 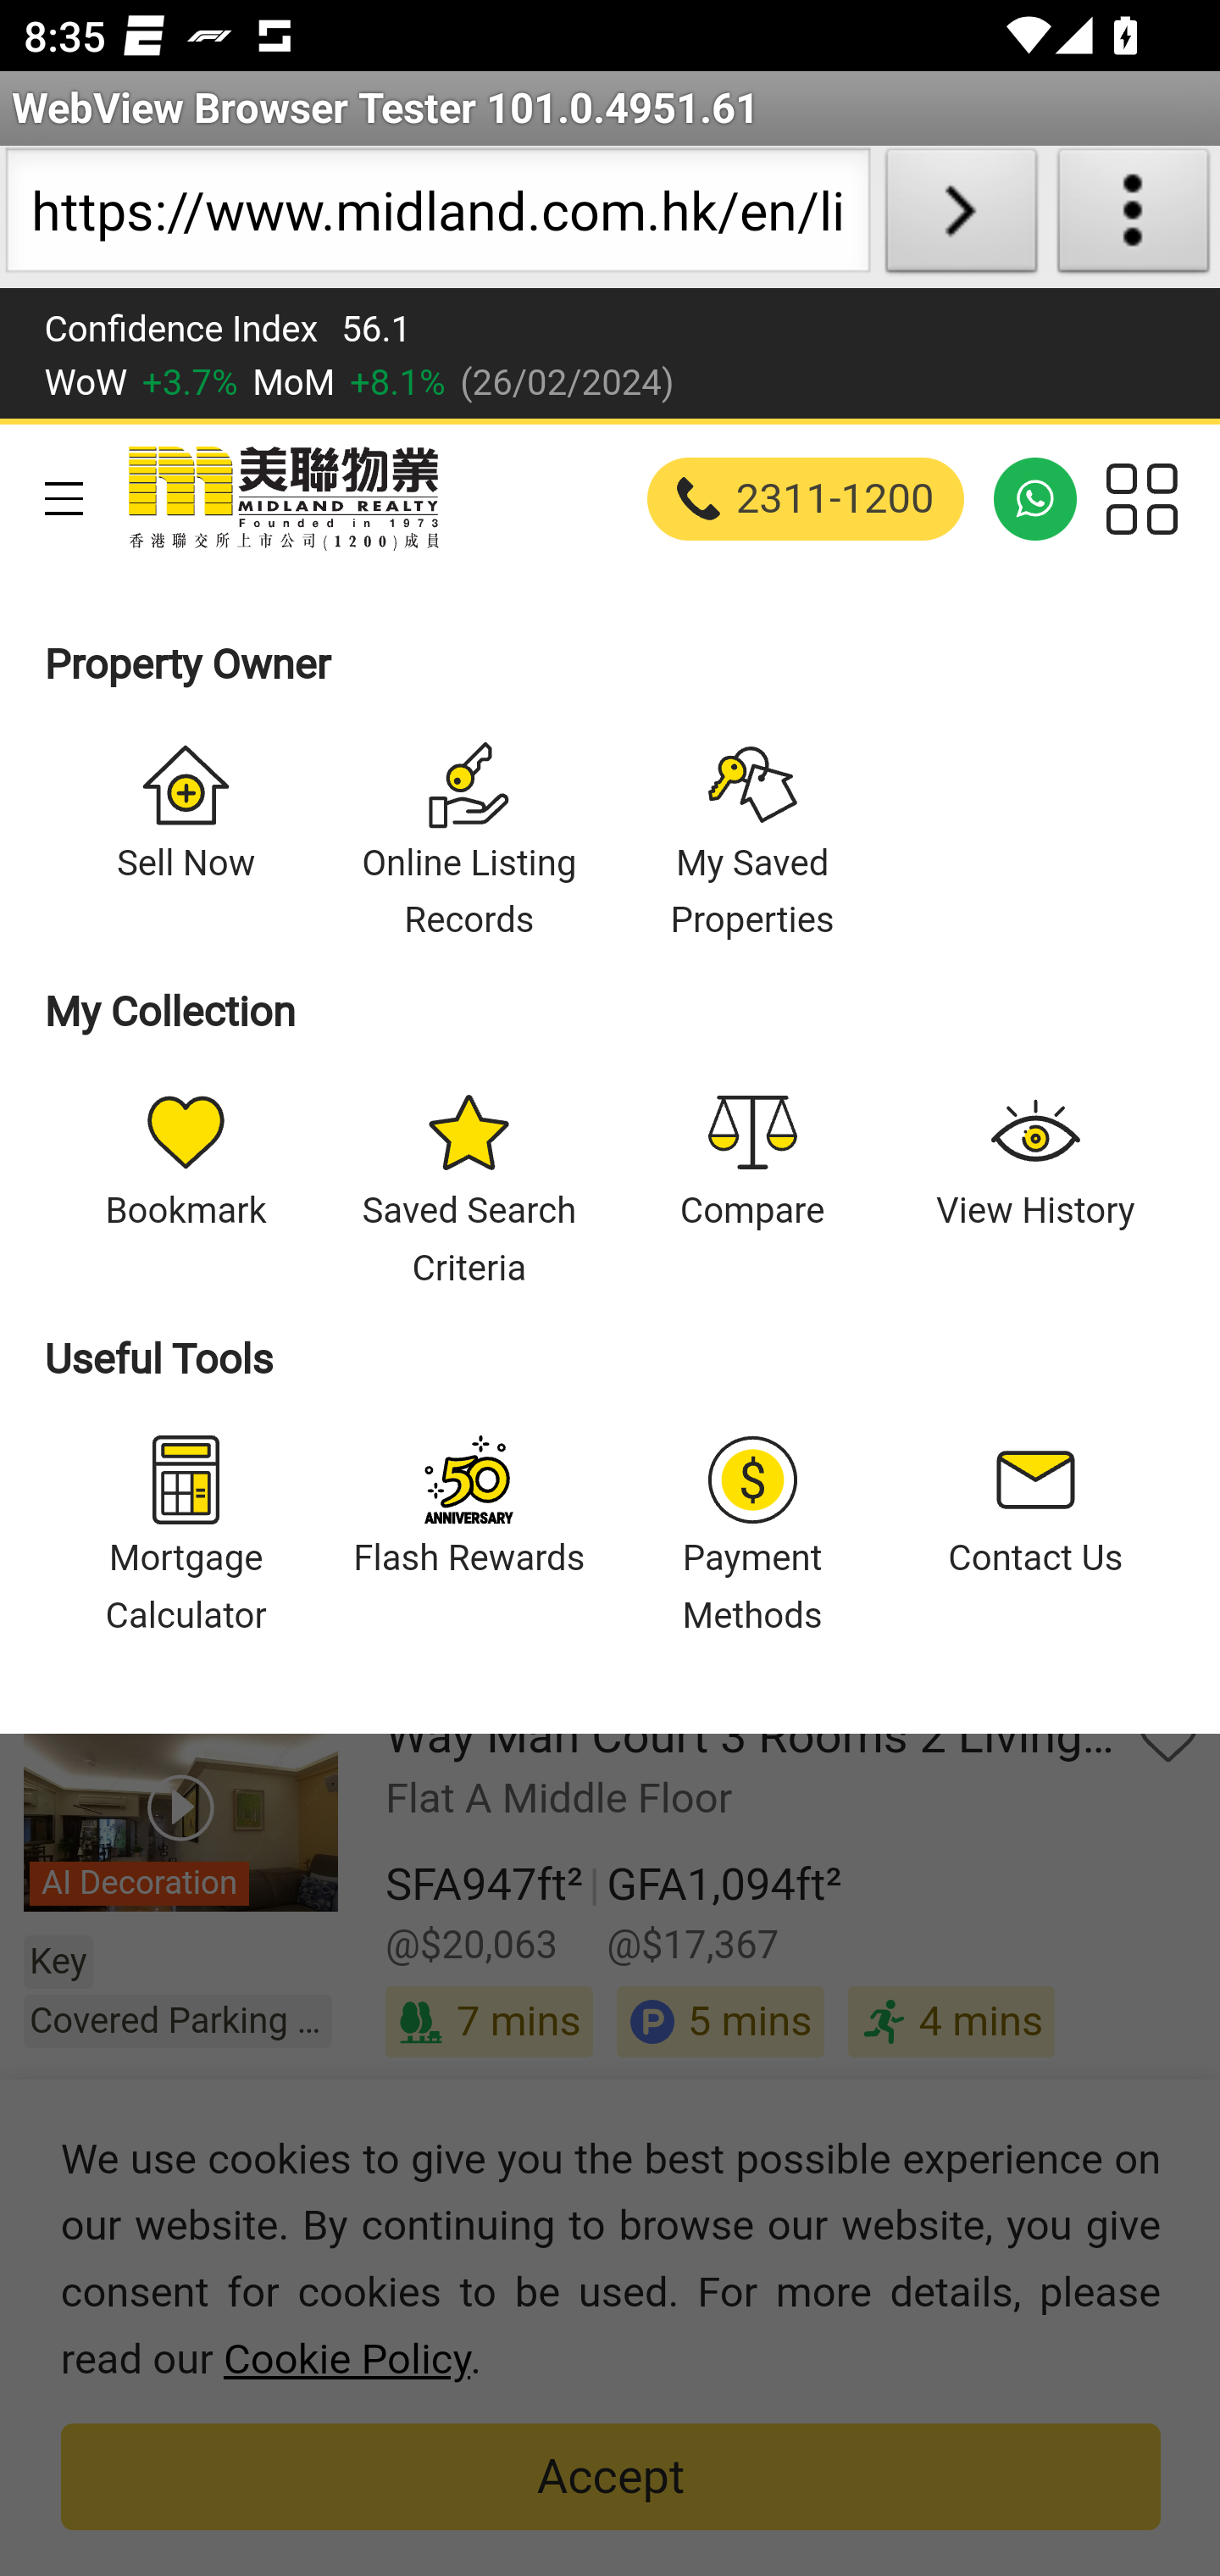 I want to click on About WebView, so click(x=1134, y=217).